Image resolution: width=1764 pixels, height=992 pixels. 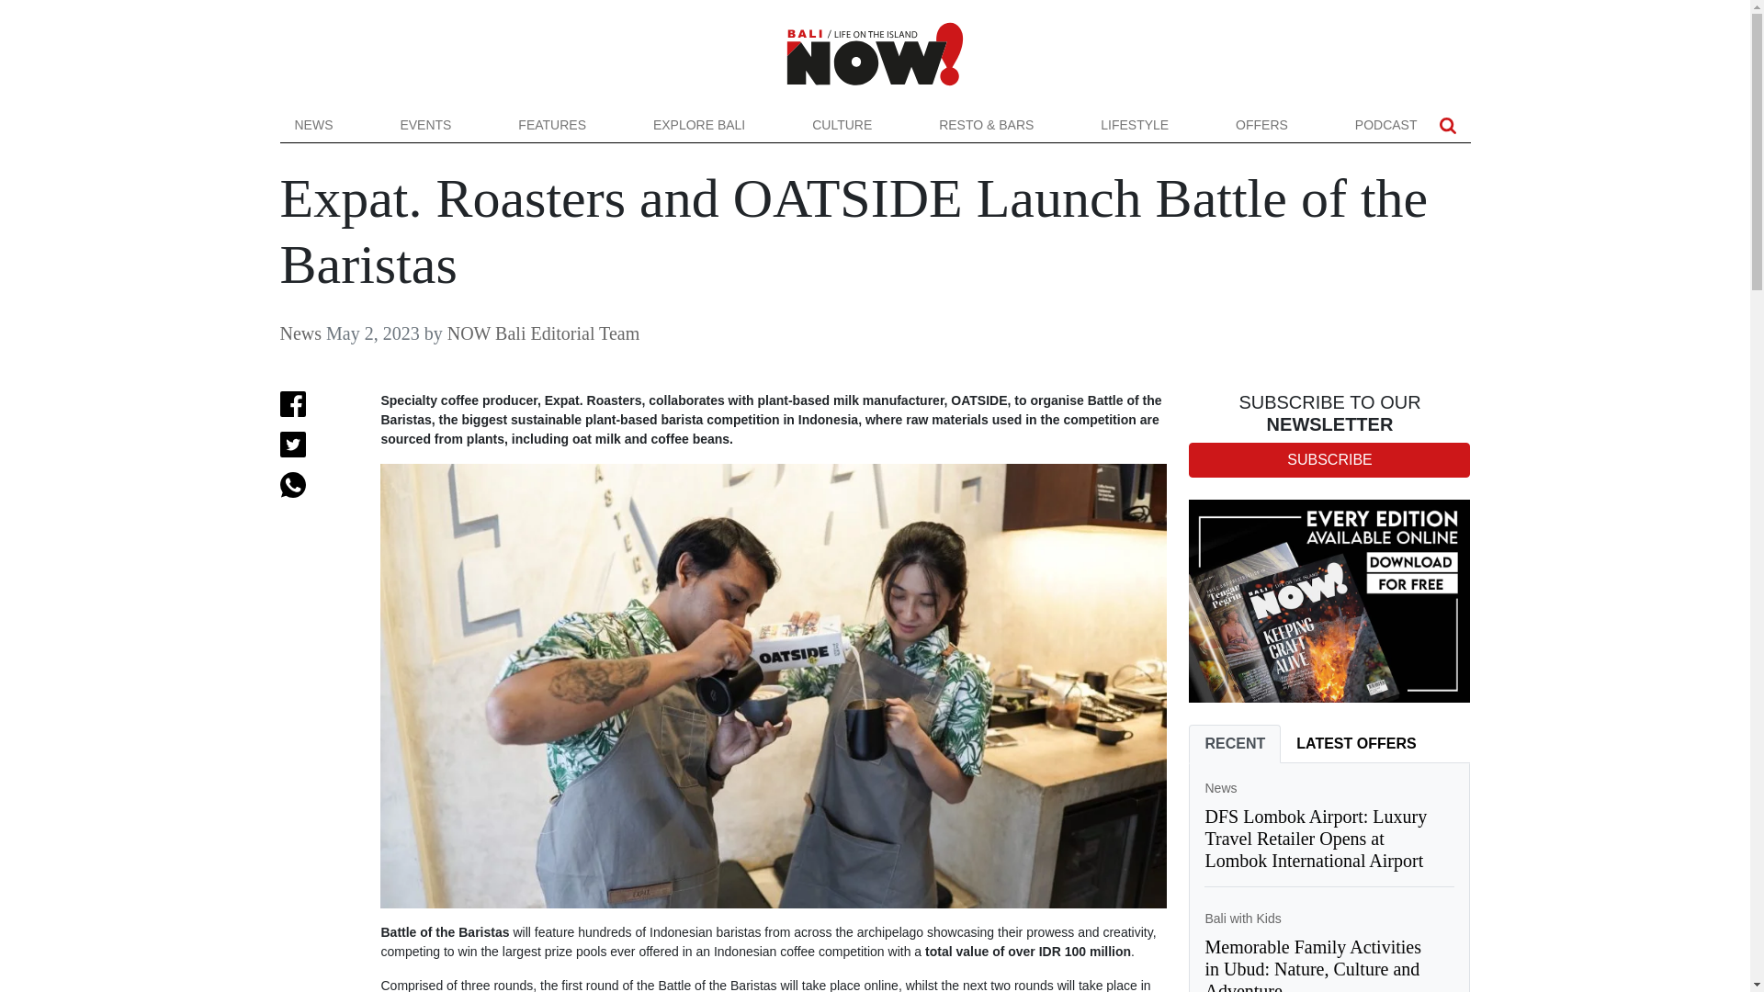 What do you see at coordinates (543, 333) in the screenshot?
I see `NOW Bali Editorial Team` at bounding box center [543, 333].